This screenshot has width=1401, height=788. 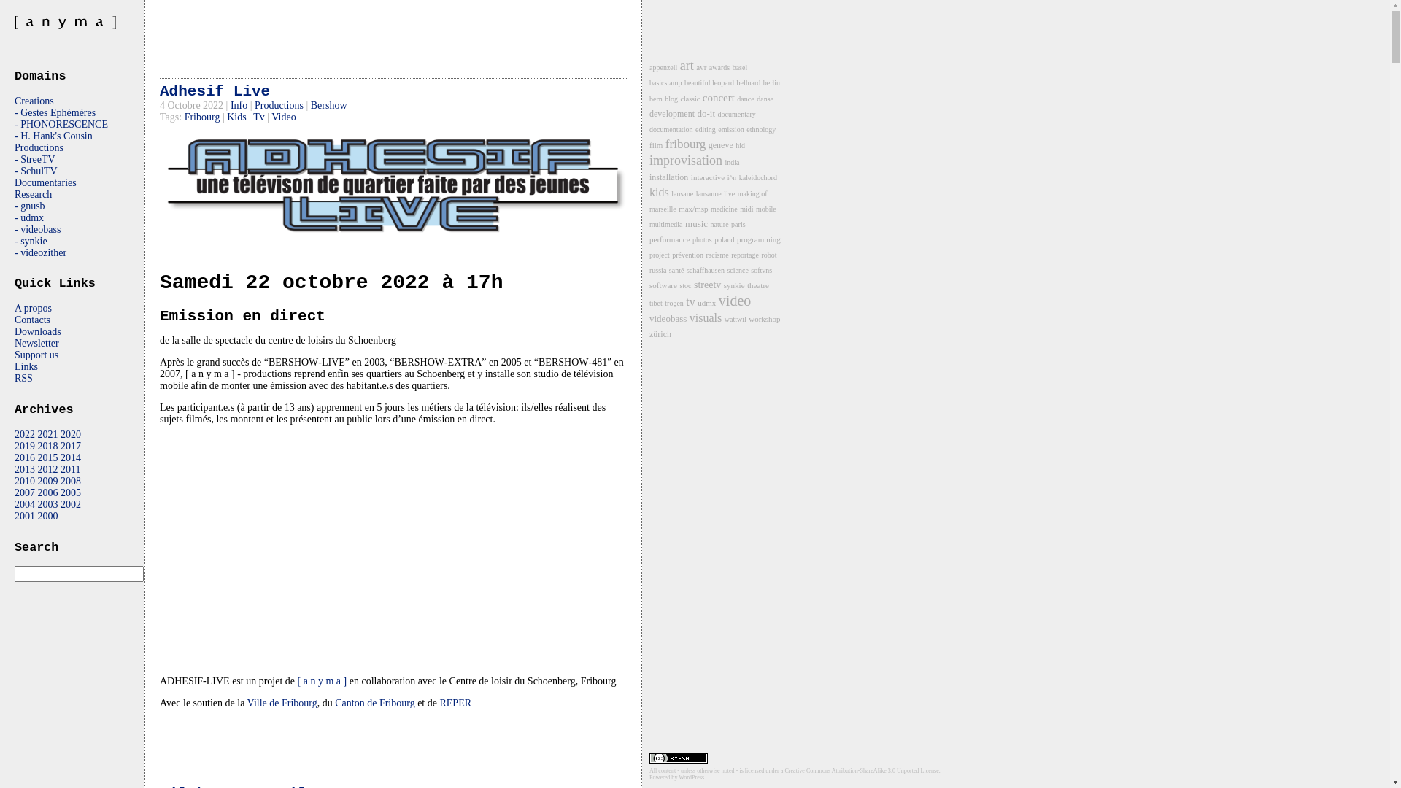 I want to click on Video, so click(x=283, y=117).